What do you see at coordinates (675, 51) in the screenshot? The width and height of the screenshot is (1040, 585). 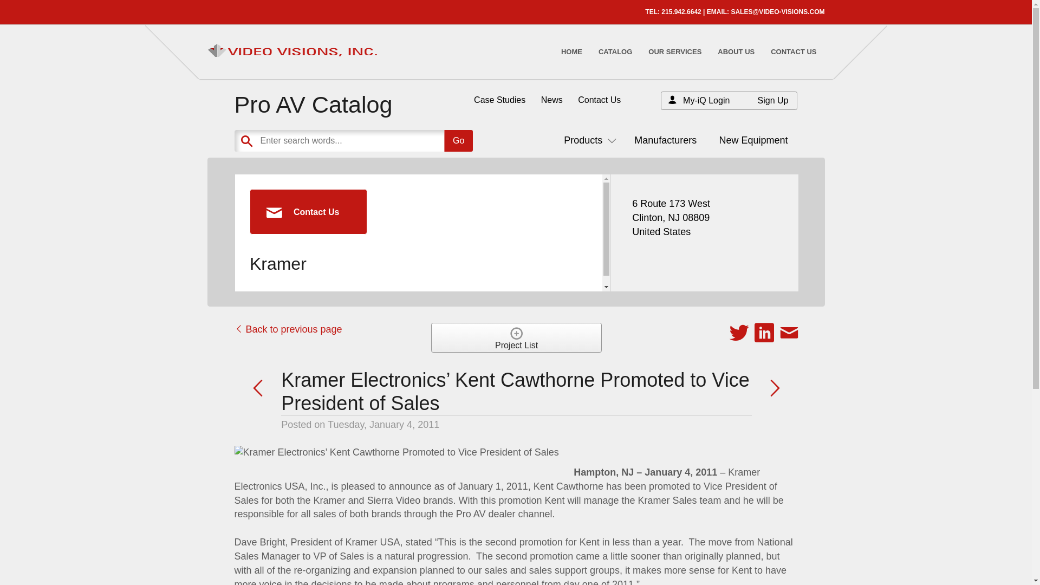 I see `Our Services` at bounding box center [675, 51].